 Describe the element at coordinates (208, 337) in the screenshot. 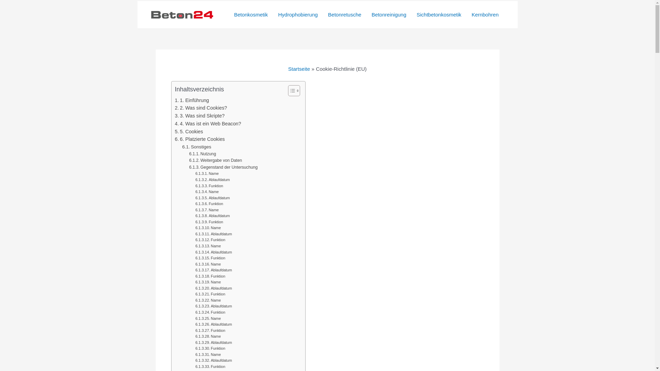

I see `Name` at that location.